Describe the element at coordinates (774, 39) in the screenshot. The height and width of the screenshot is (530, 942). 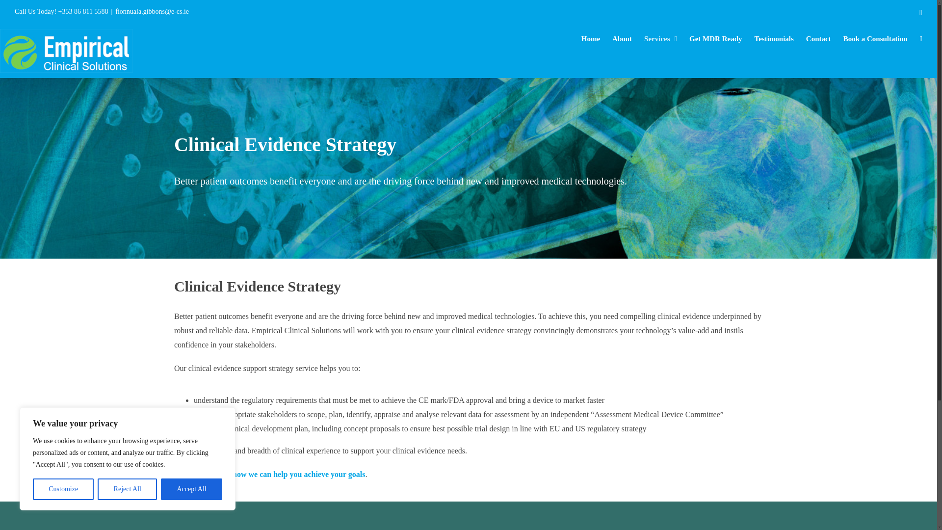
I see `Testimonials` at that location.